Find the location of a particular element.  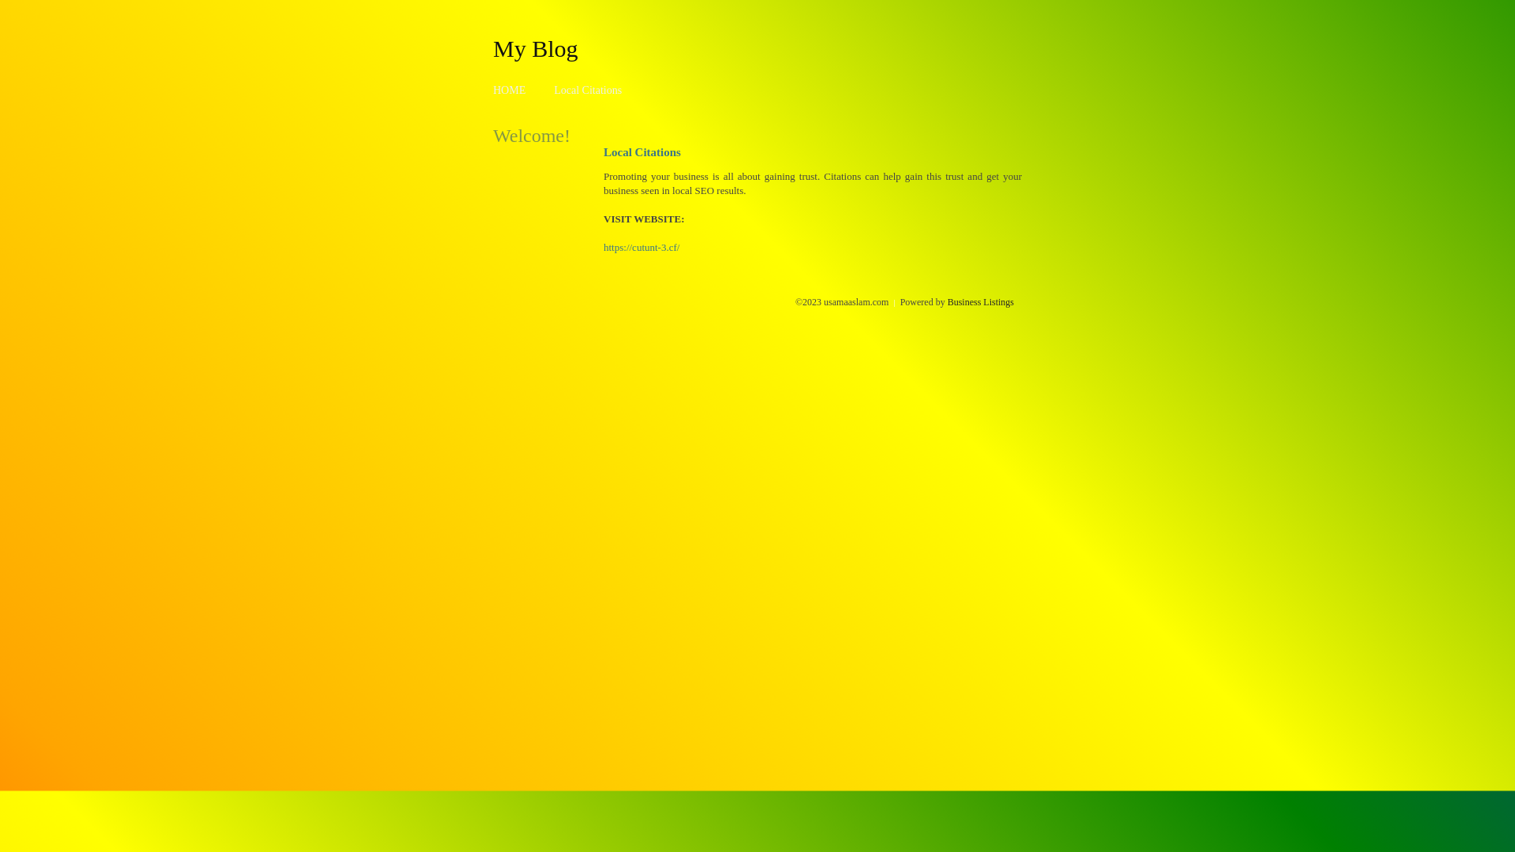

HOME is located at coordinates (510, 90).